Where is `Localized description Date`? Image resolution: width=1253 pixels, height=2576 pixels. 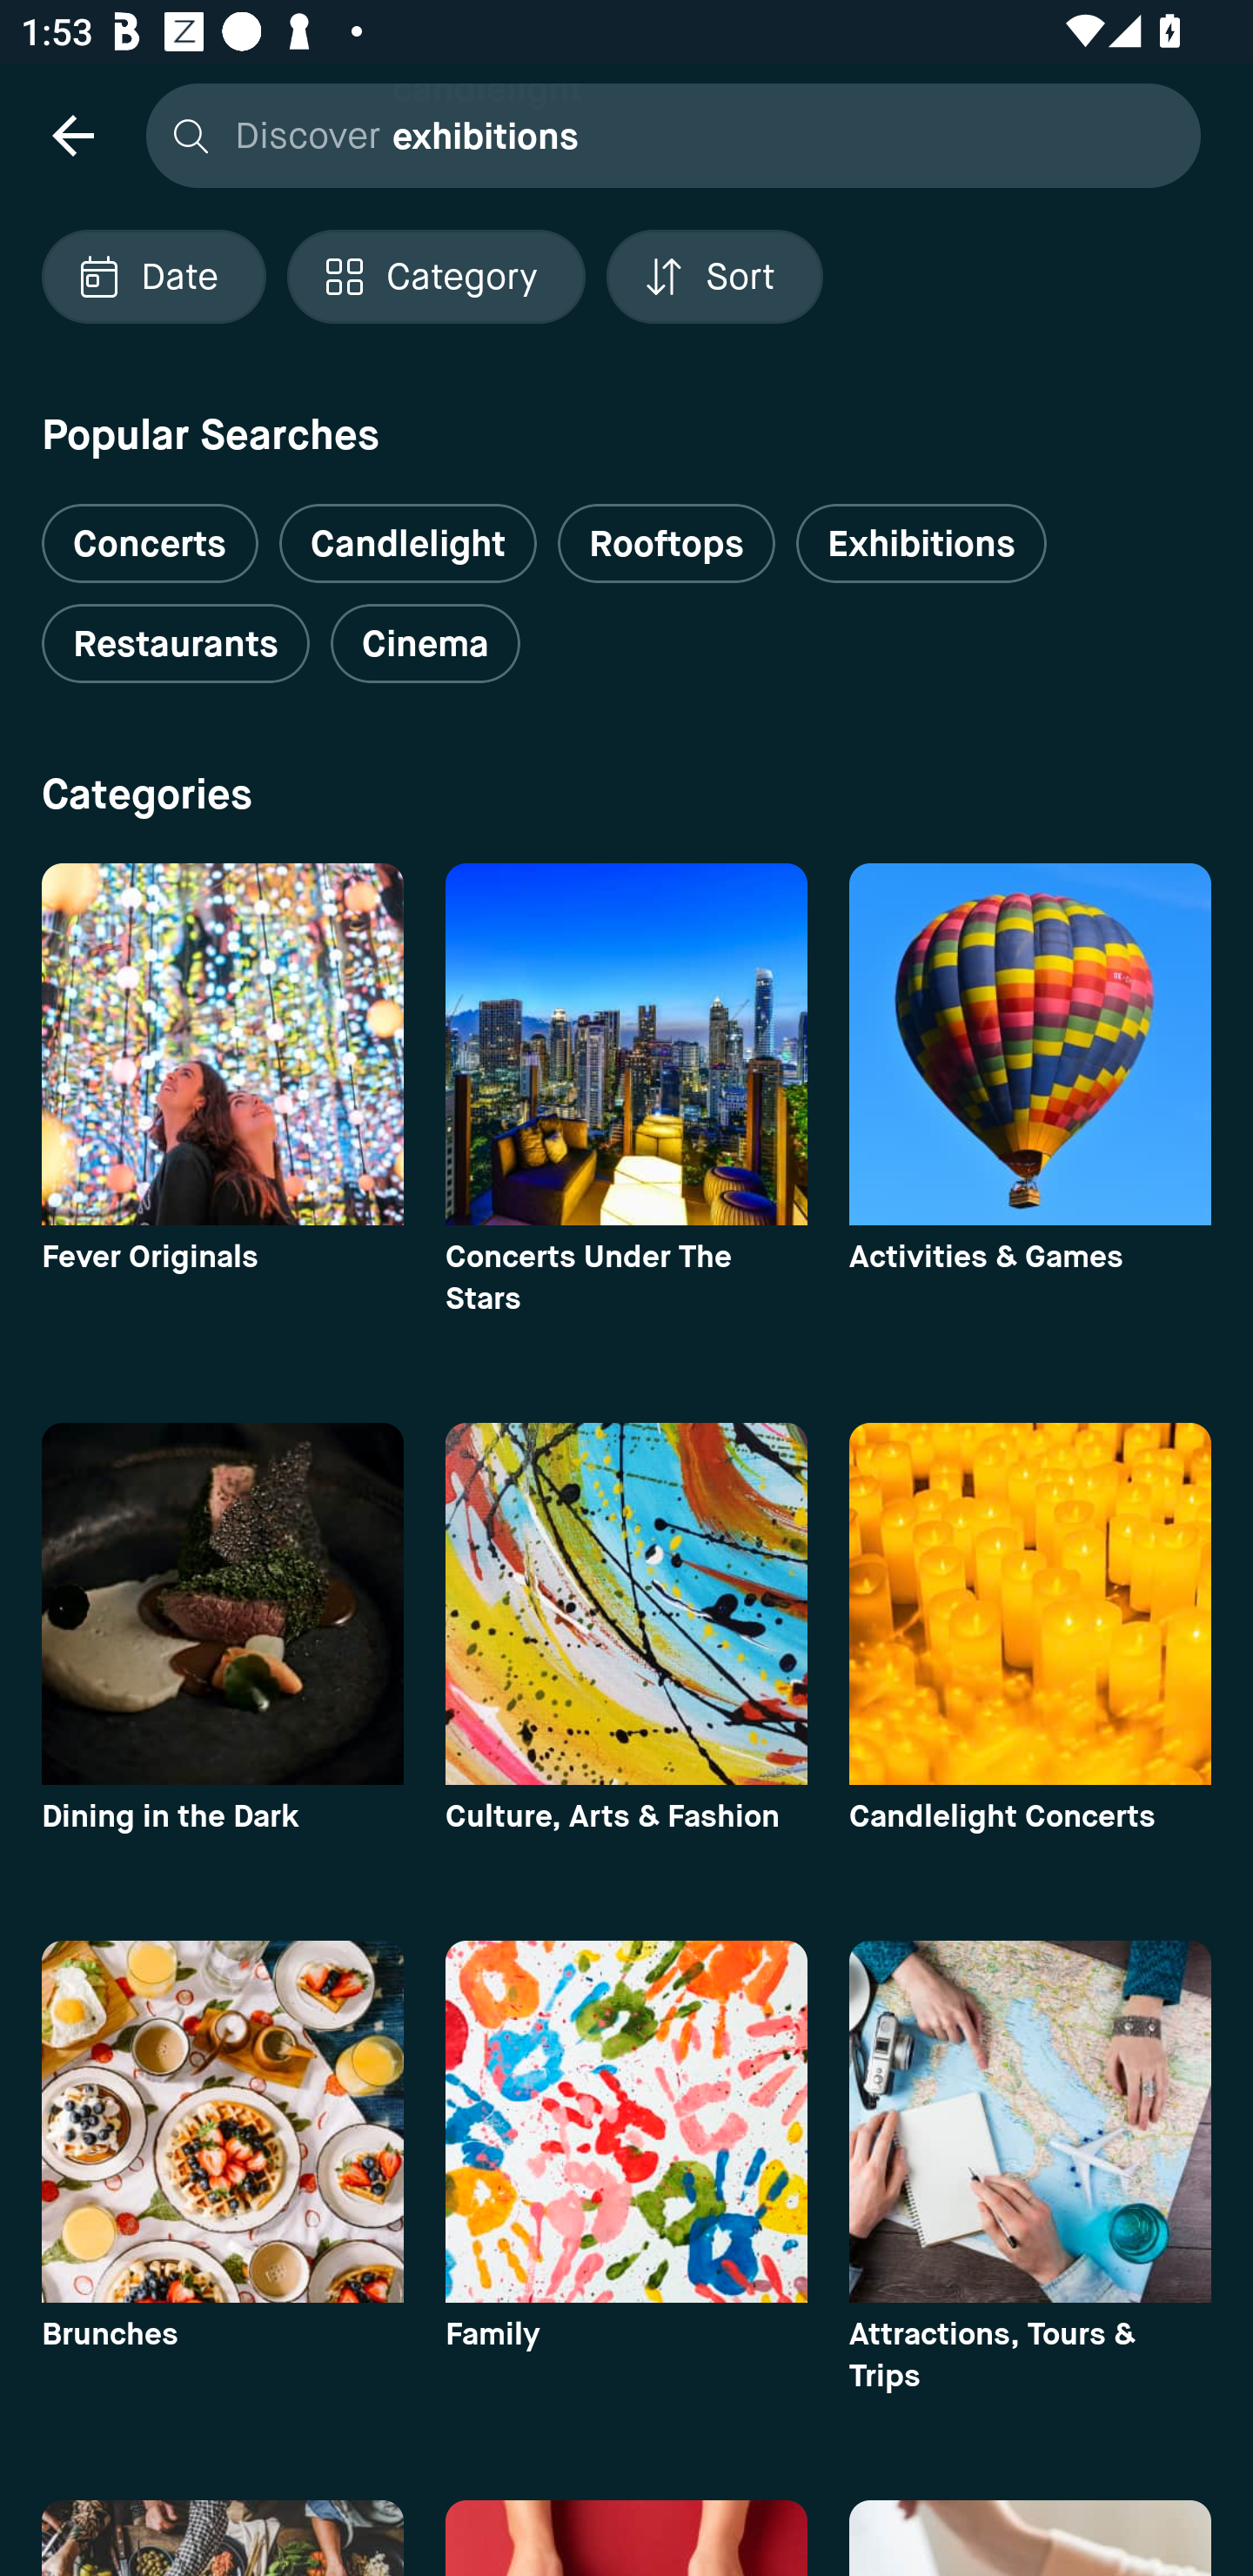
Localized description Date is located at coordinates (153, 277).